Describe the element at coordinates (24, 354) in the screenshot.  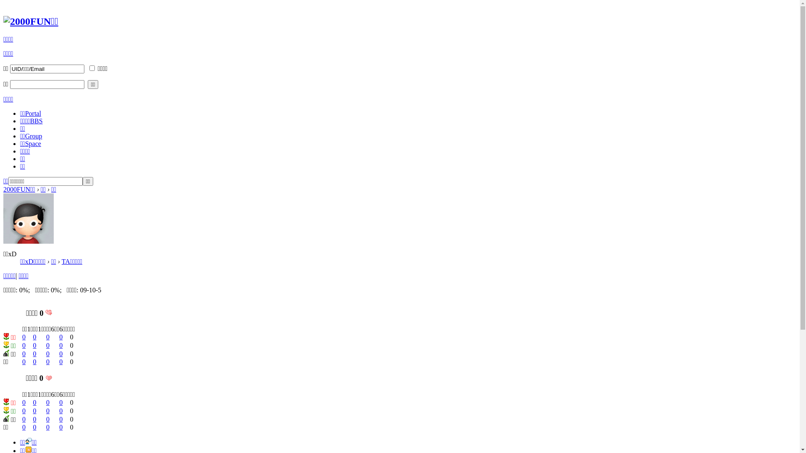
I see `0` at that location.